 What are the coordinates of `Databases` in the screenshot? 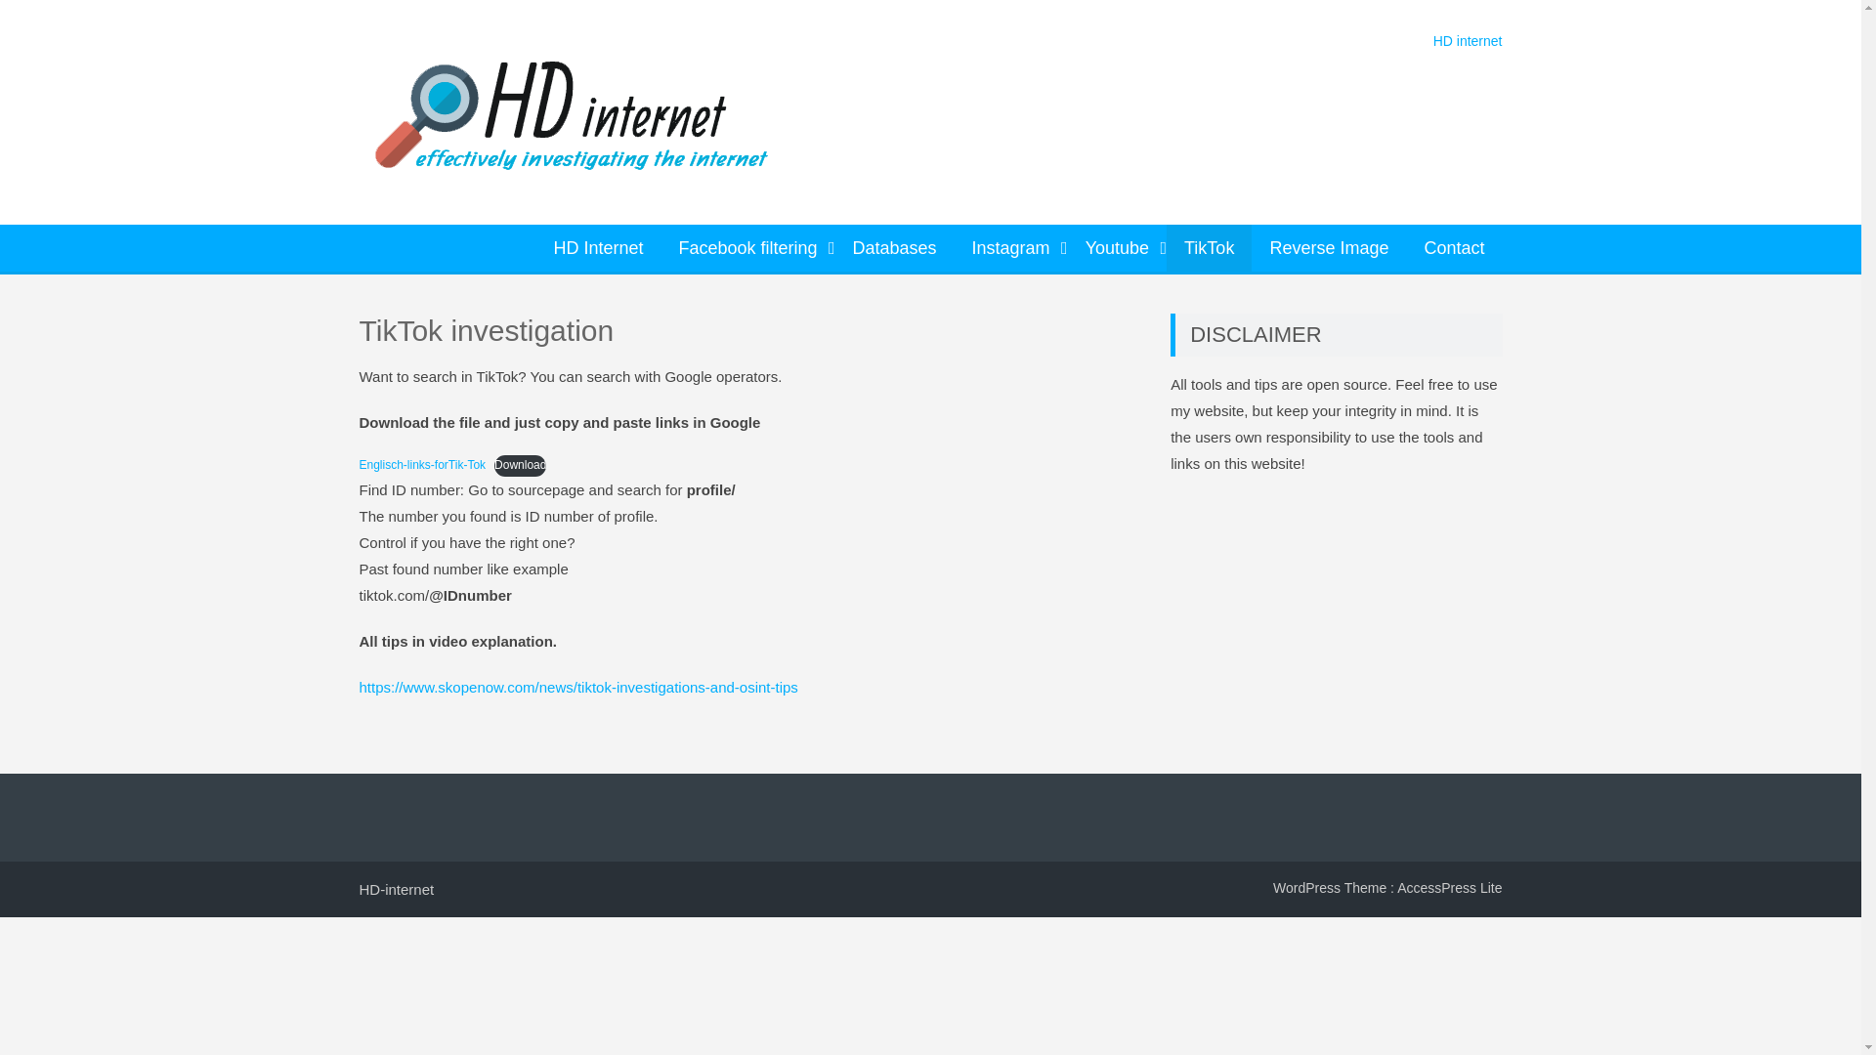 It's located at (895, 248).